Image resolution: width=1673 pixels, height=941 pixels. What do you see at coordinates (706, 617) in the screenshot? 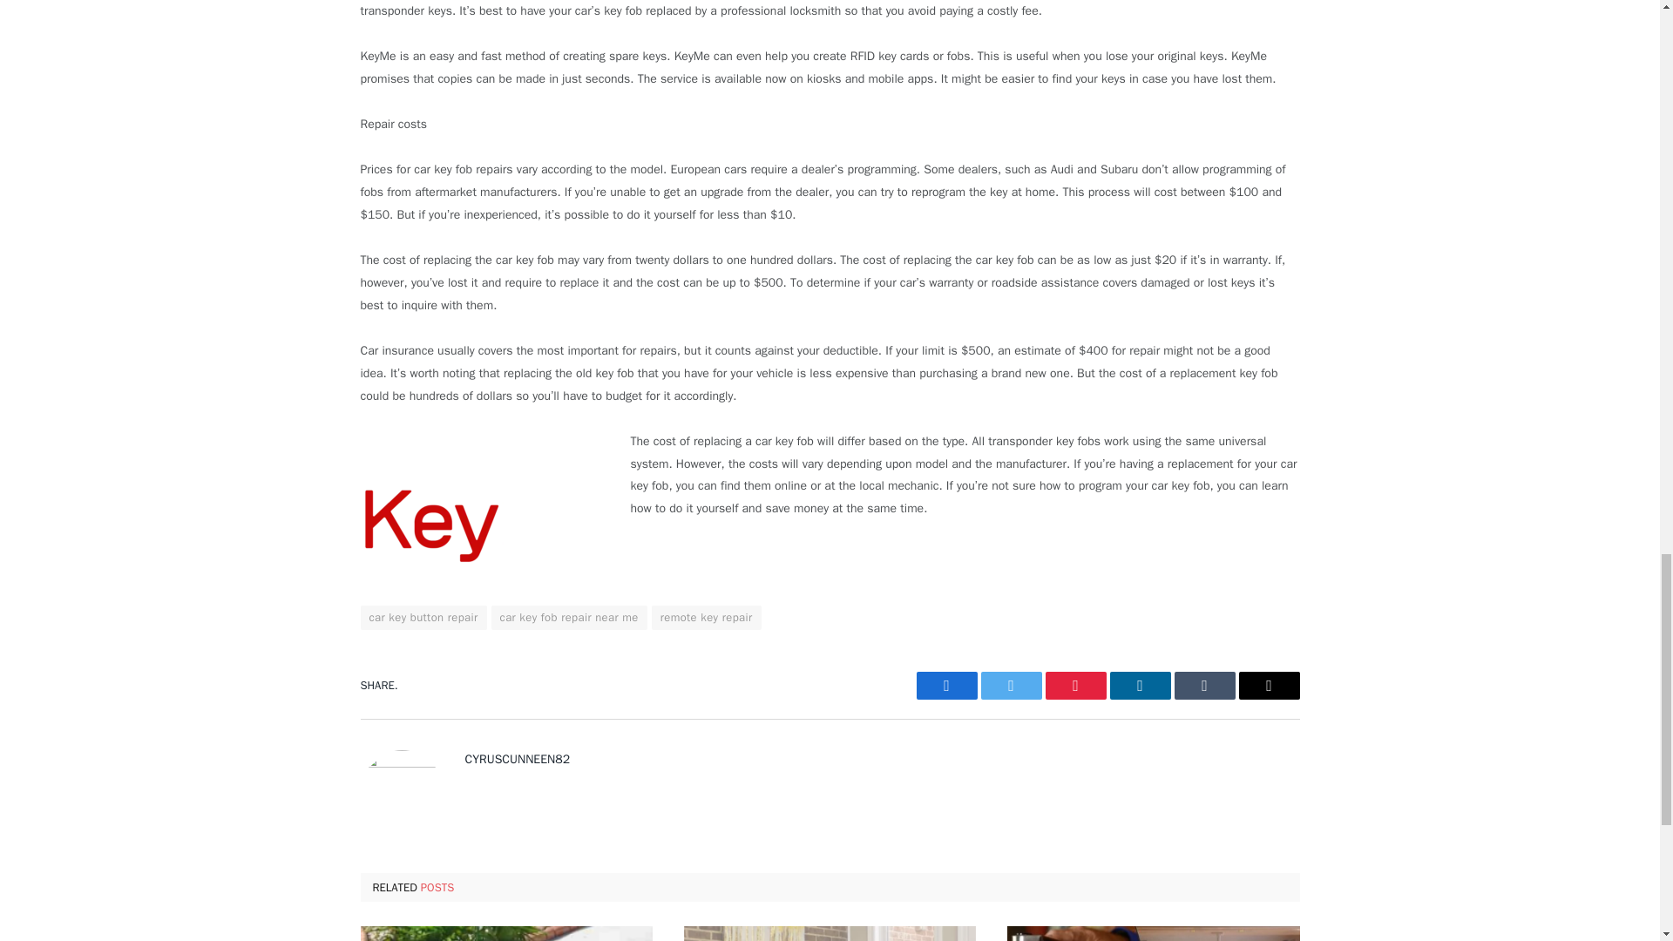
I see `remote key repair` at bounding box center [706, 617].